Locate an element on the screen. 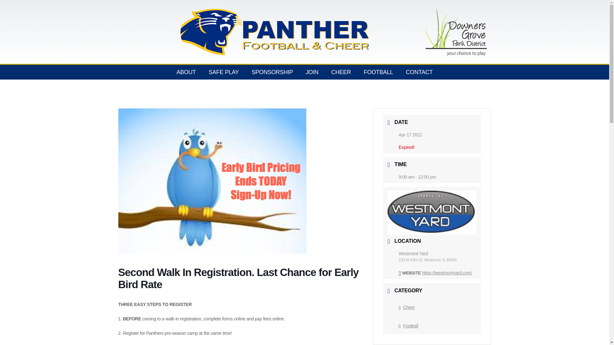 The image size is (614, 345). FOOTBALL is located at coordinates (378, 72).